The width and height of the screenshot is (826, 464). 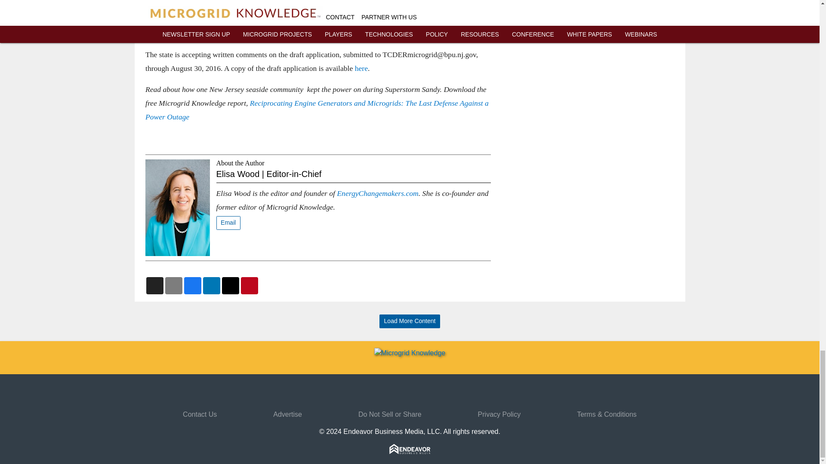 What do you see at coordinates (228, 223) in the screenshot?
I see `Email` at bounding box center [228, 223].